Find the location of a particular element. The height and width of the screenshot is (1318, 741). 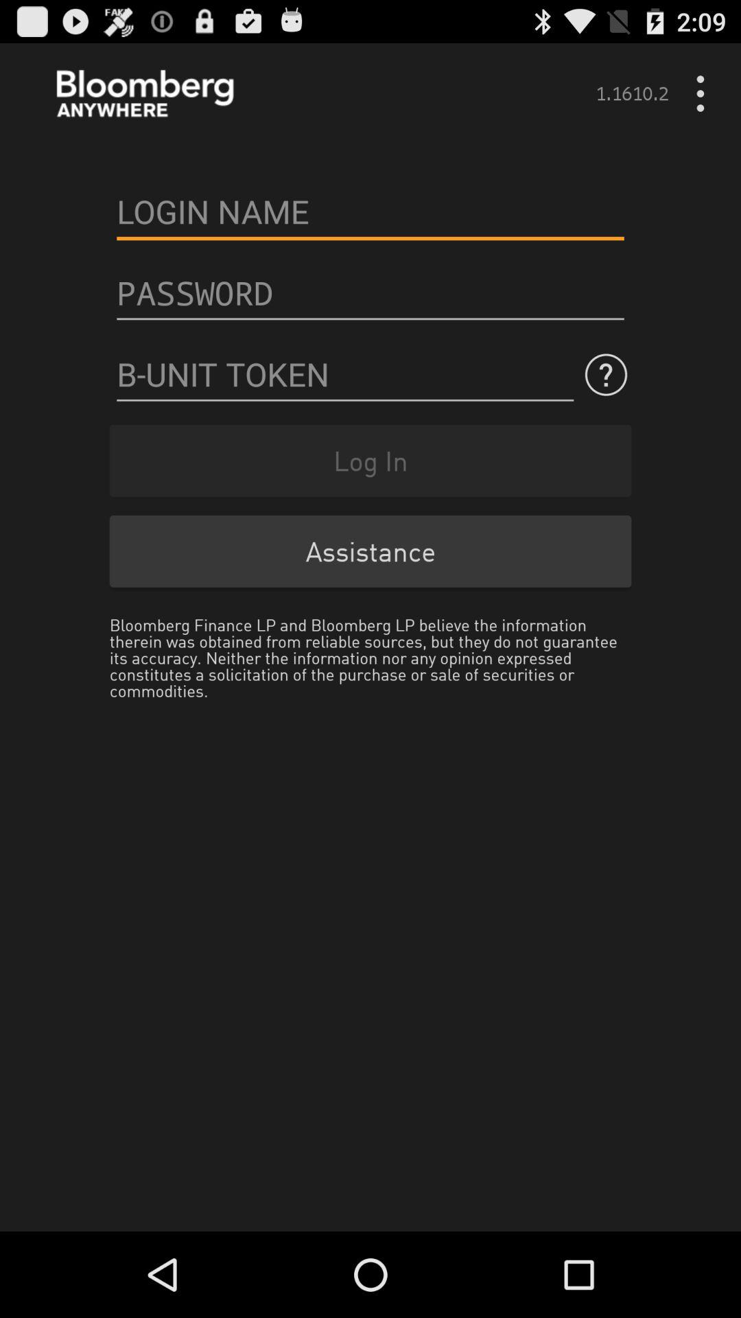

select the icon next to 1.1610.2 item is located at coordinates (705, 93).